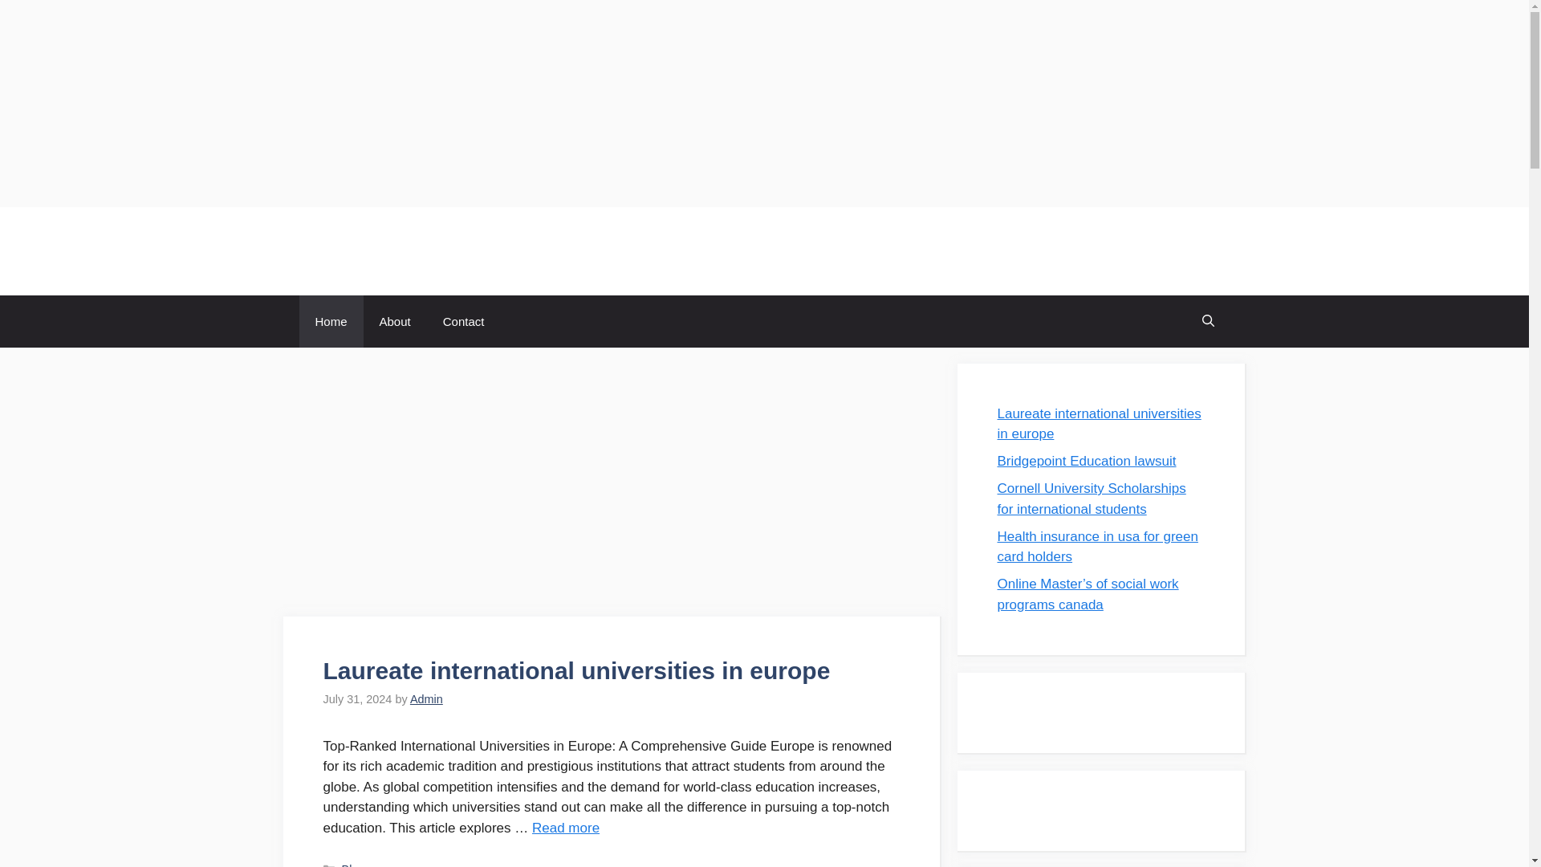 The height and width of the screenshot is (867, 1541). What do you see at coordinates (464, 321) in the screenshot?
I see `Contact` at bounding box center [464, 321].